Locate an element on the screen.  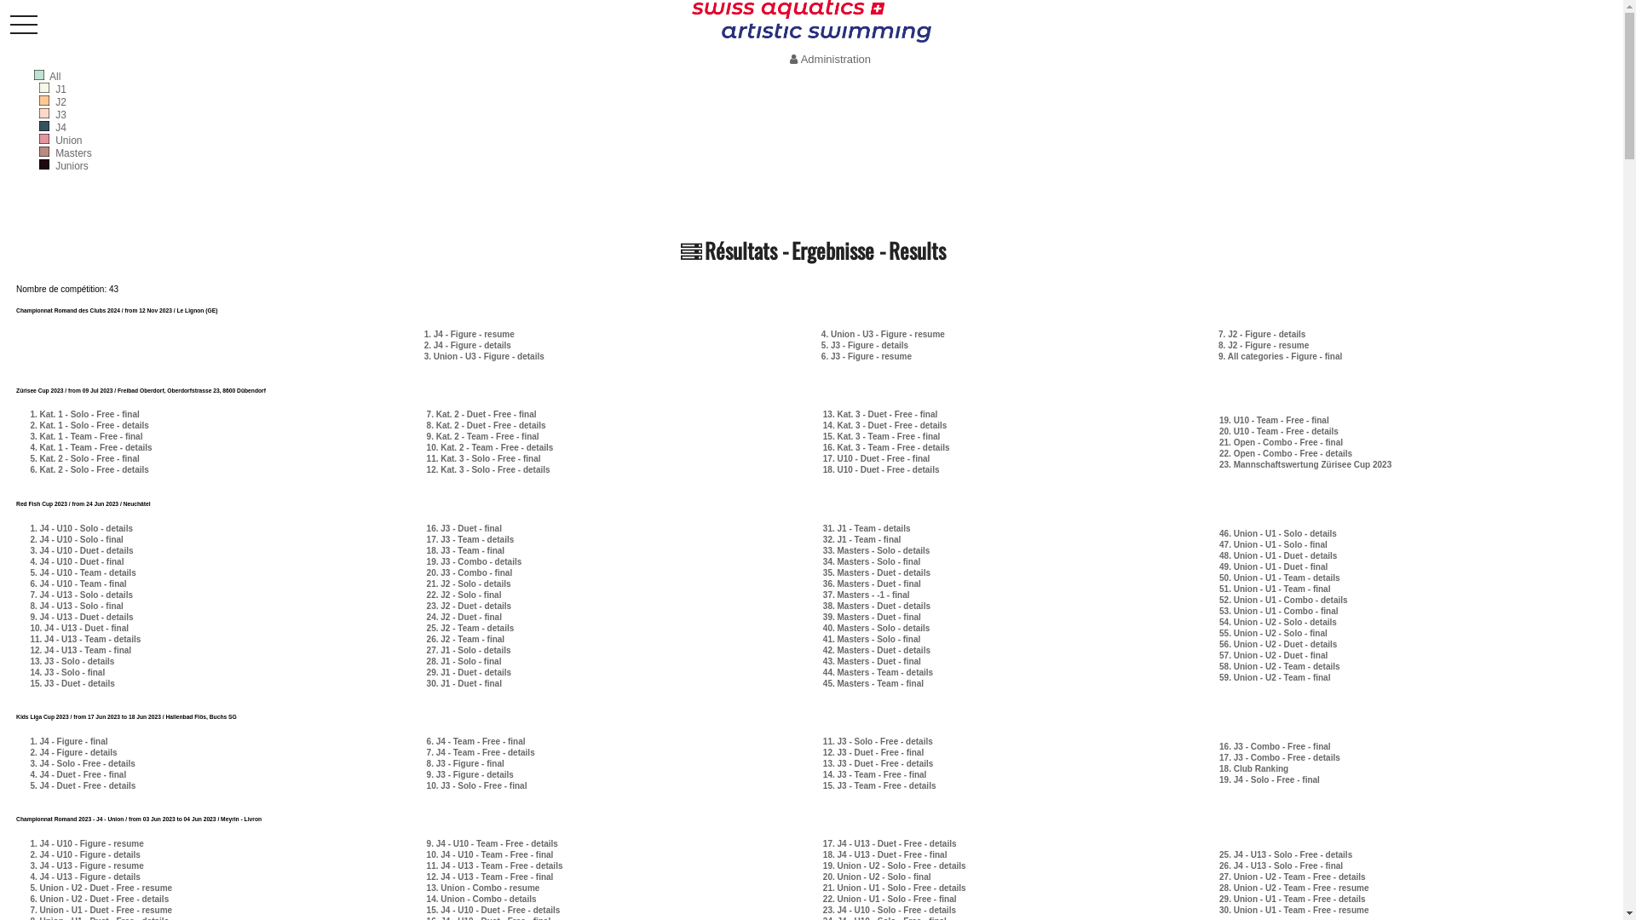
7. Union - U1 - Duet - Free - resume is located at coordinates (101, 910).